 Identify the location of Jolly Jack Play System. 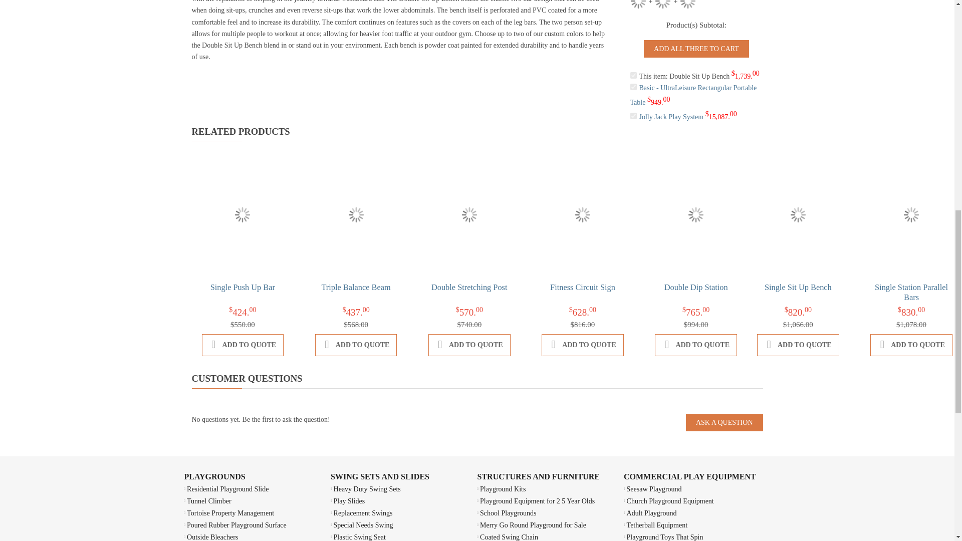
(671, 116).